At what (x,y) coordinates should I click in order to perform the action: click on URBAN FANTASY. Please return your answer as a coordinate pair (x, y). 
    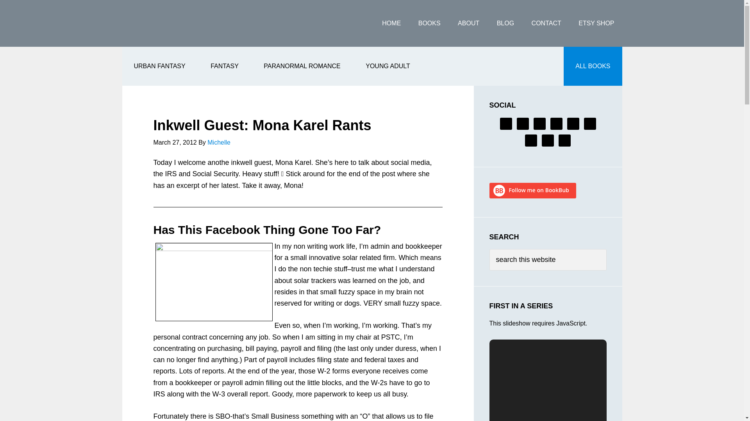
    Looking at the image, I should click on (159, 66).